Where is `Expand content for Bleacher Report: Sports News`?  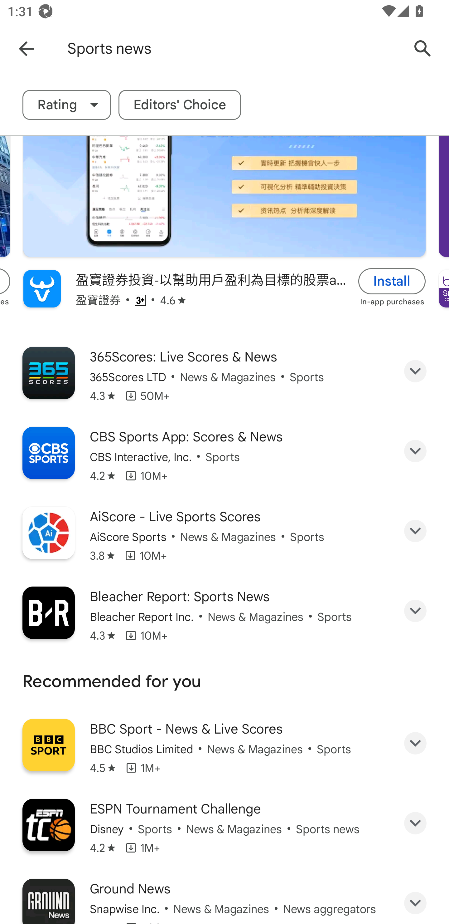
Expand content for Bleacher Report: Sports News is located at coordinates (415, 611).